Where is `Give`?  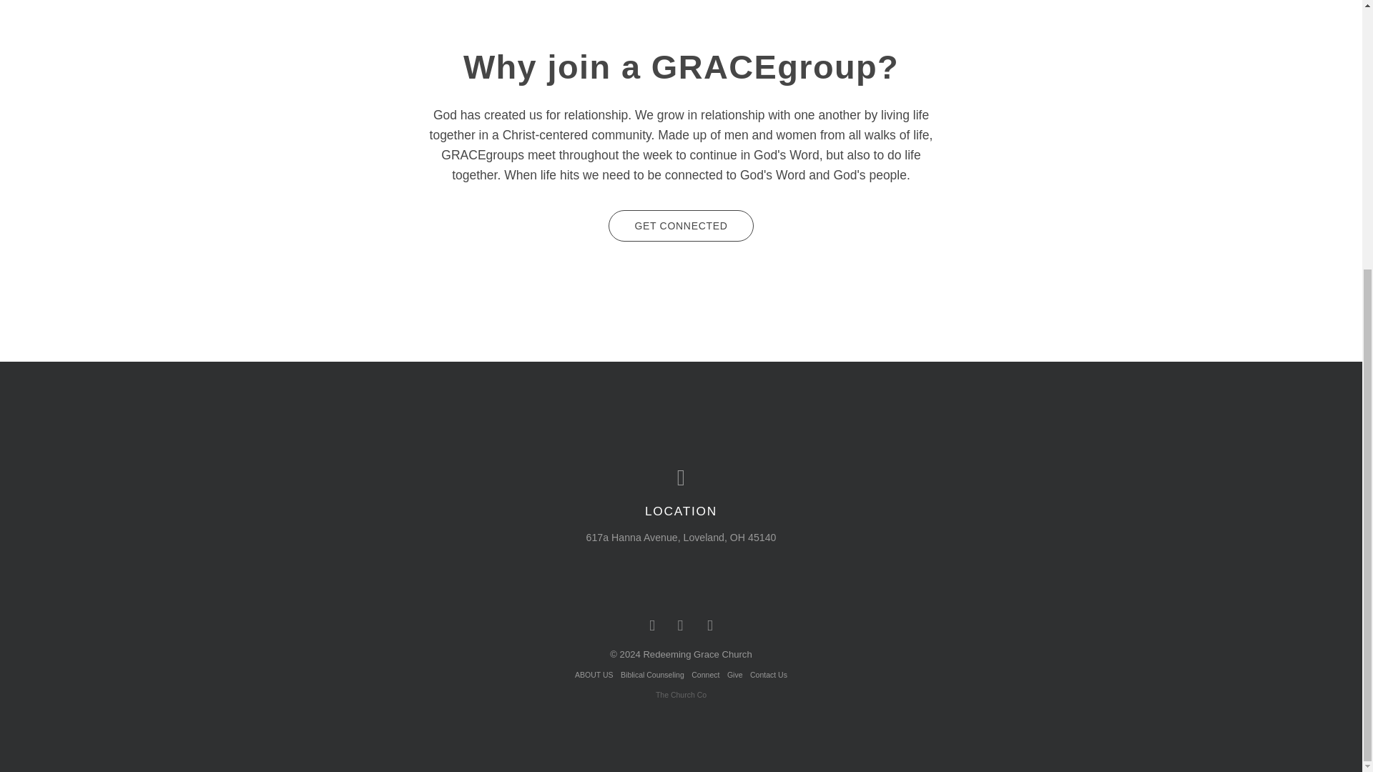
Give is located at coordinates (735, 675).